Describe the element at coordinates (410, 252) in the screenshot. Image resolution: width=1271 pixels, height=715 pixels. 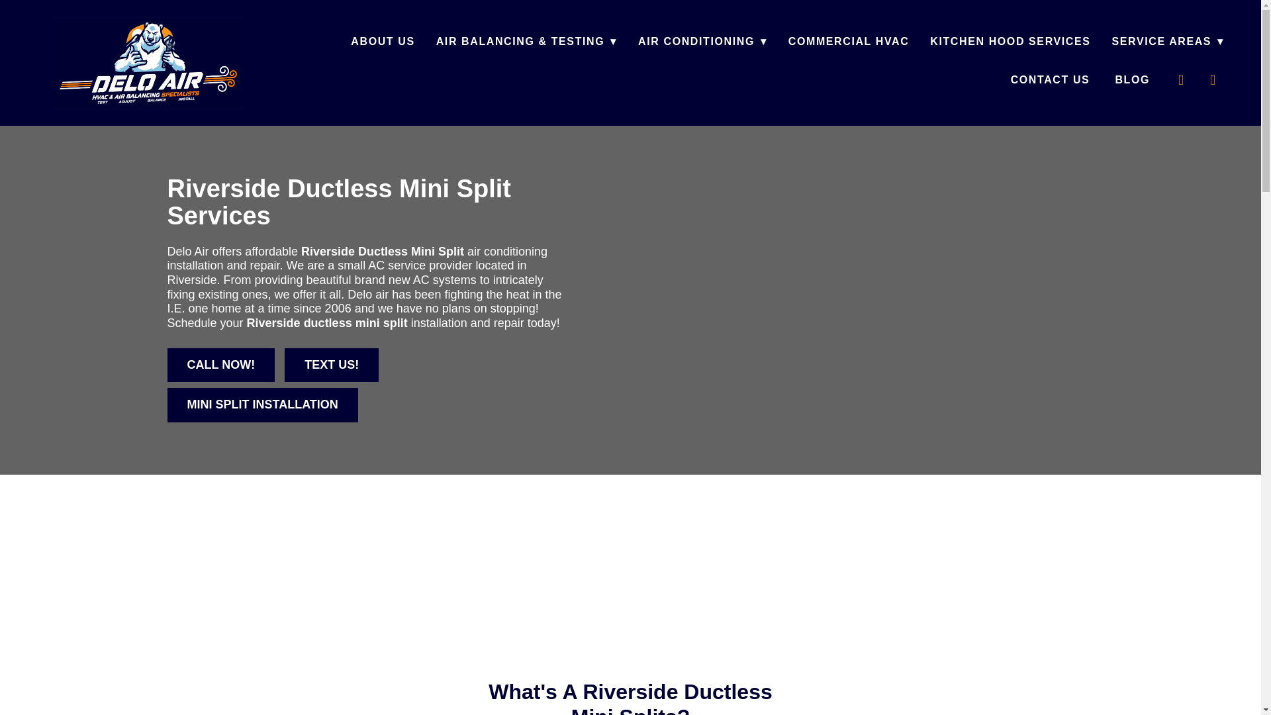
I see `Ductless Mini Split` at that location.